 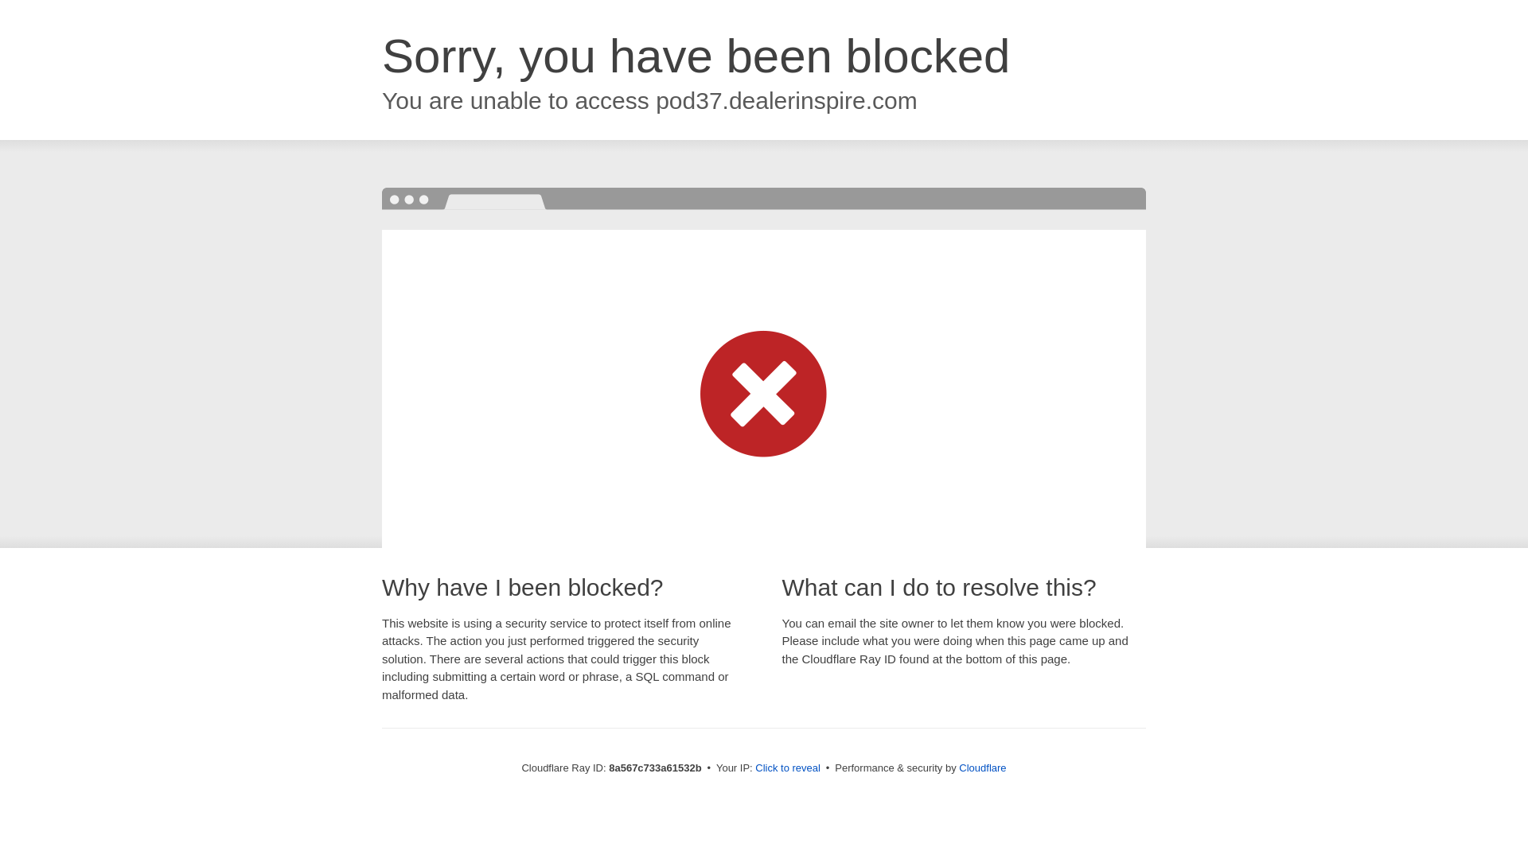 What do you see at coordinates (788, 768) in the screenshot?
I see `Click to reveal` at bounding box center [788, 768].